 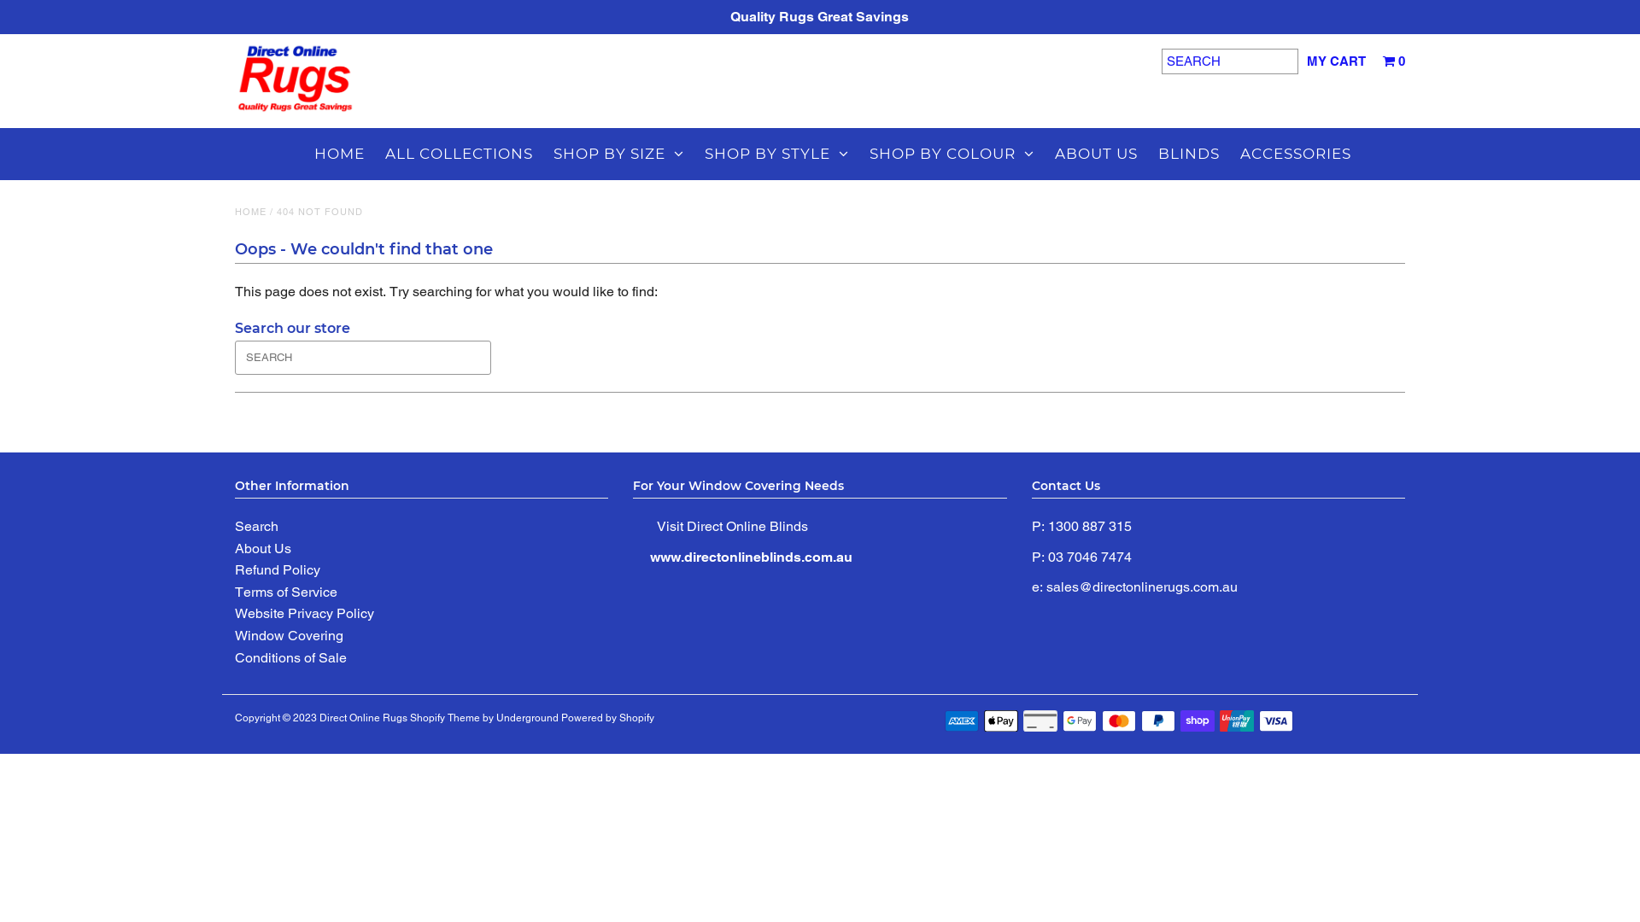 What do you see at coordinates (1097, 154) in the screenshot?
I see `ABOUT US` at bounding box center [1097, 154].